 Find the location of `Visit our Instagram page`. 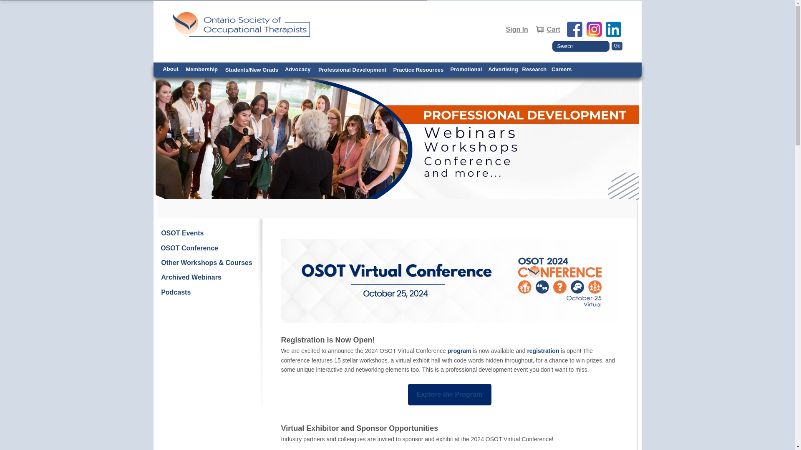

Visit our Instagram page is located at coordinates (595, 29).